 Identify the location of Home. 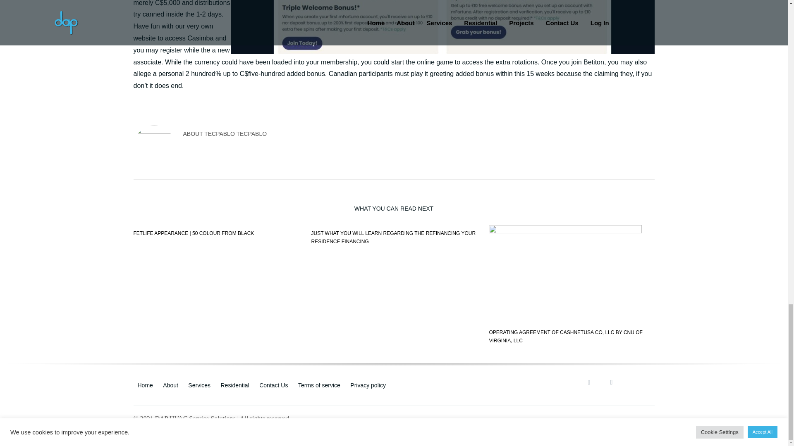
(145, 385).